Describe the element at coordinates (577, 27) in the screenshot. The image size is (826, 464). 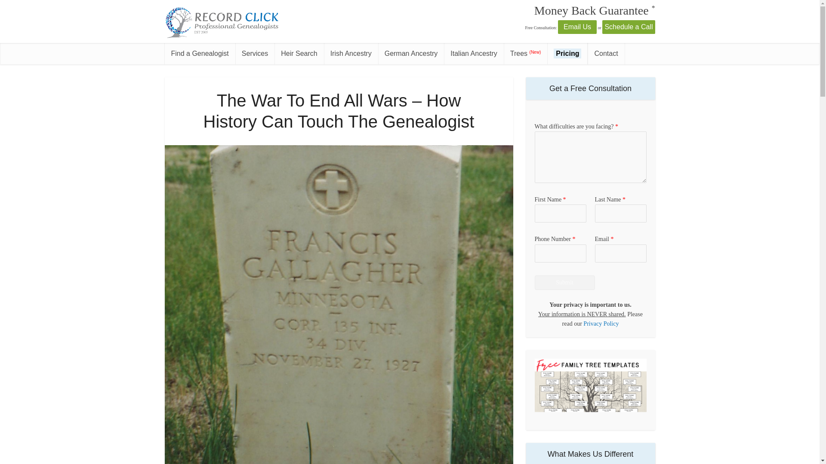
I see `Email Us` at that location.